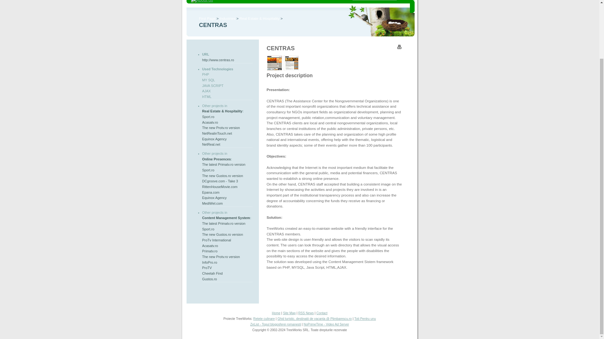 This screenshot has width=604, height=339. What do you see at coordinates (210, 245) in the screenshot?
I see `Acasatv.ro` at bounding box center [210, 245].